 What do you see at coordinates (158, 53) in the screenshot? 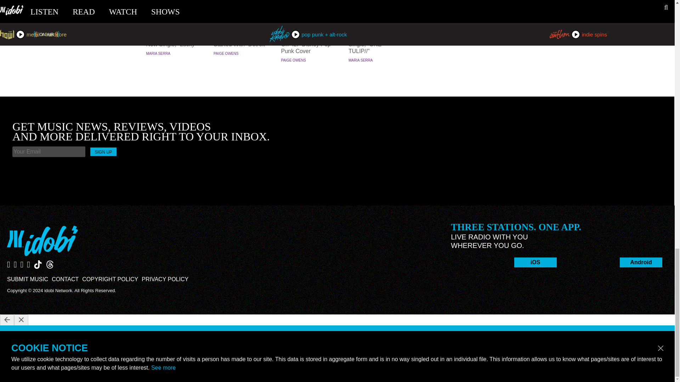
I see `MARIA SERRA` at bounding box center [158, 53].